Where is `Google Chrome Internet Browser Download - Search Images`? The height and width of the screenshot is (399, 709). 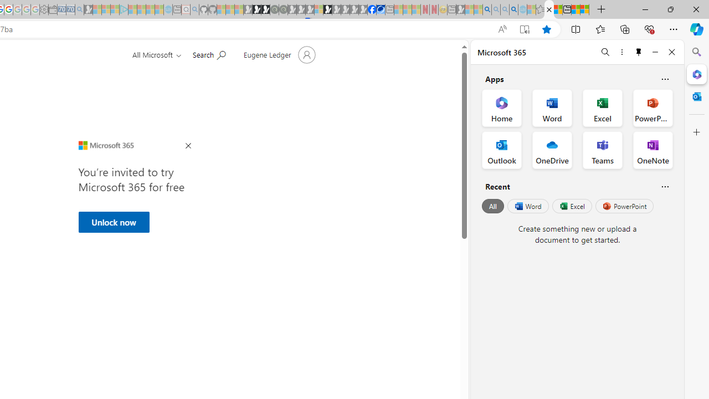 Google Chrome Internet Browser Download - Search Images is located at coordinates (514, 10).